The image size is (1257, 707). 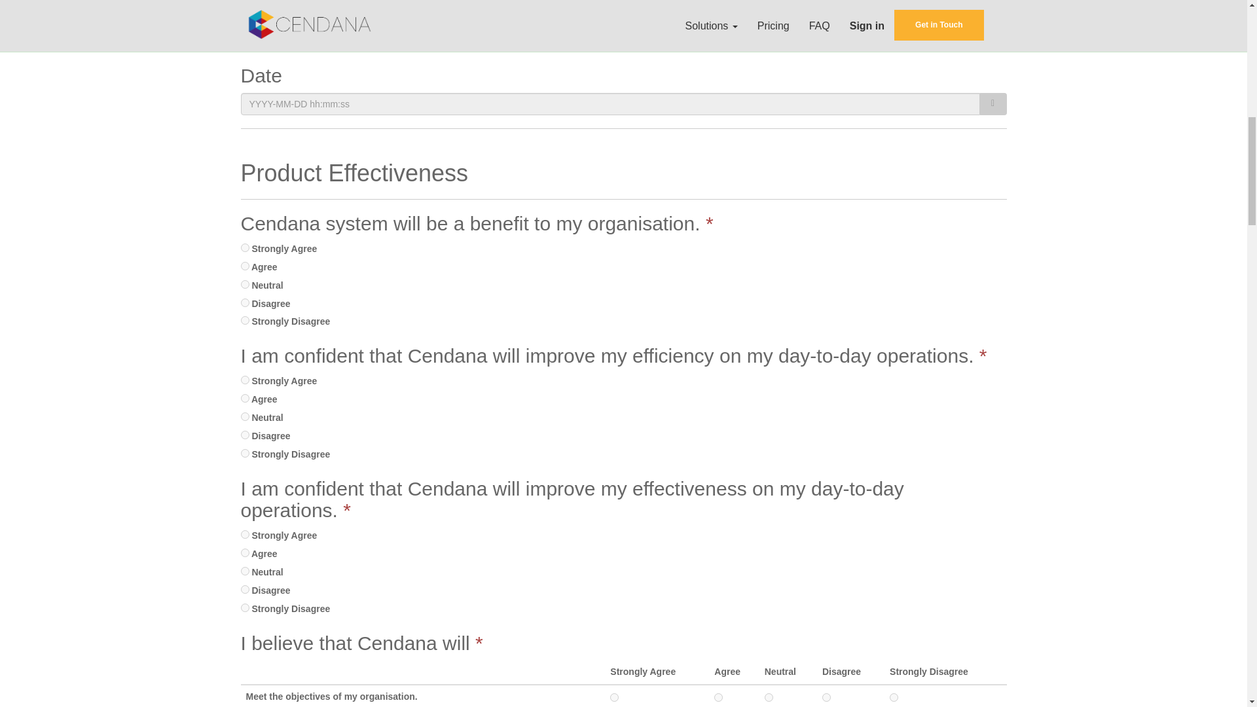 I want to click on 4472, so click(x=245, y=435).